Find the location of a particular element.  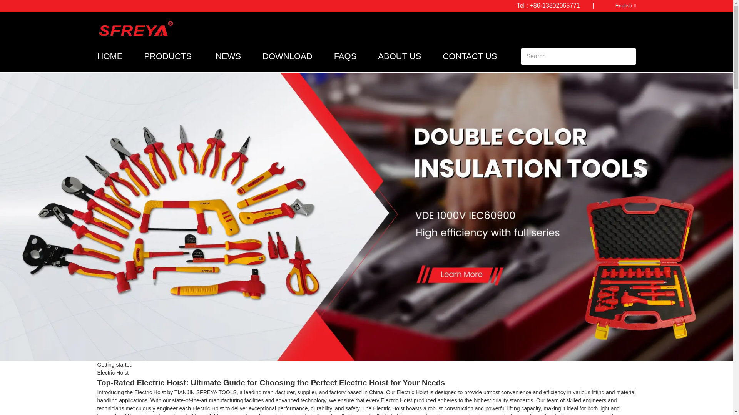

PRODUCTS is located at coordinates (168, 56).